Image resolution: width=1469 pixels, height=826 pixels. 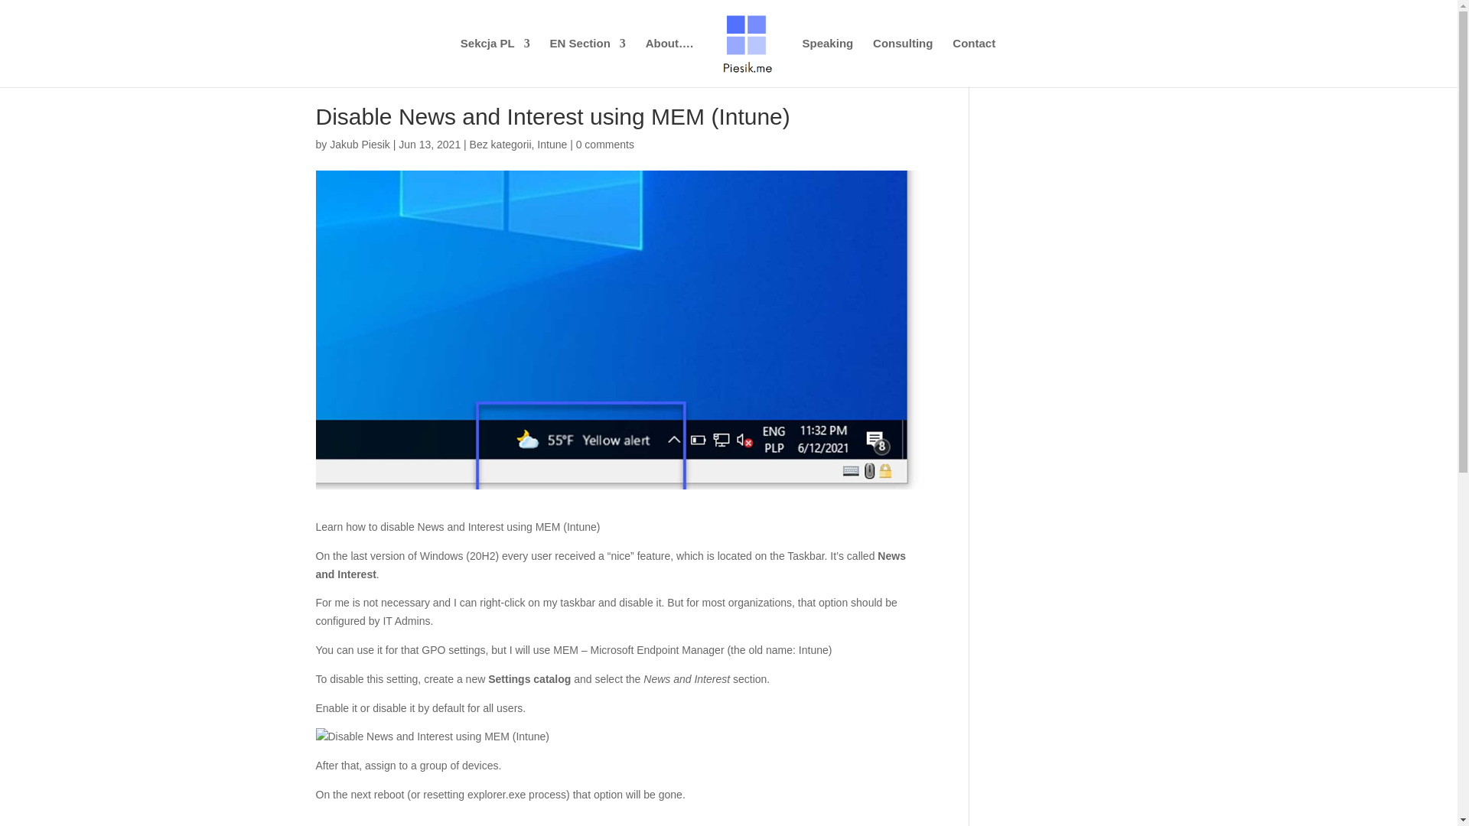 I want to click on Sekcja PL, so click(x=496, y=63).